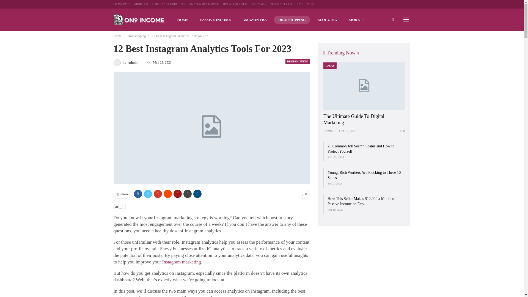 This screenshot has height=297, width=528. What do you see at coordinates (204, 4) in the screenshot?
I see `AMAZON DISCLAIMER` at bounding box center [204, 4].